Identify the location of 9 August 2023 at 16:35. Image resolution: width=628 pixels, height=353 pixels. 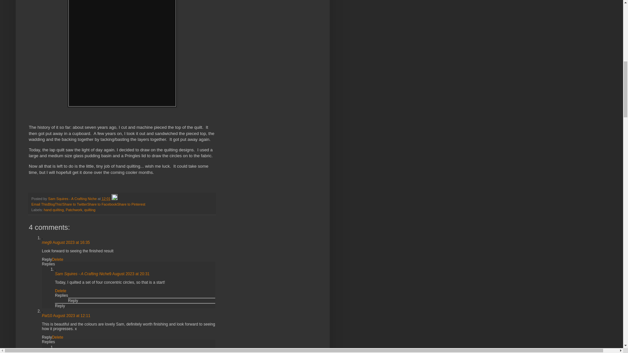
(69, 242).